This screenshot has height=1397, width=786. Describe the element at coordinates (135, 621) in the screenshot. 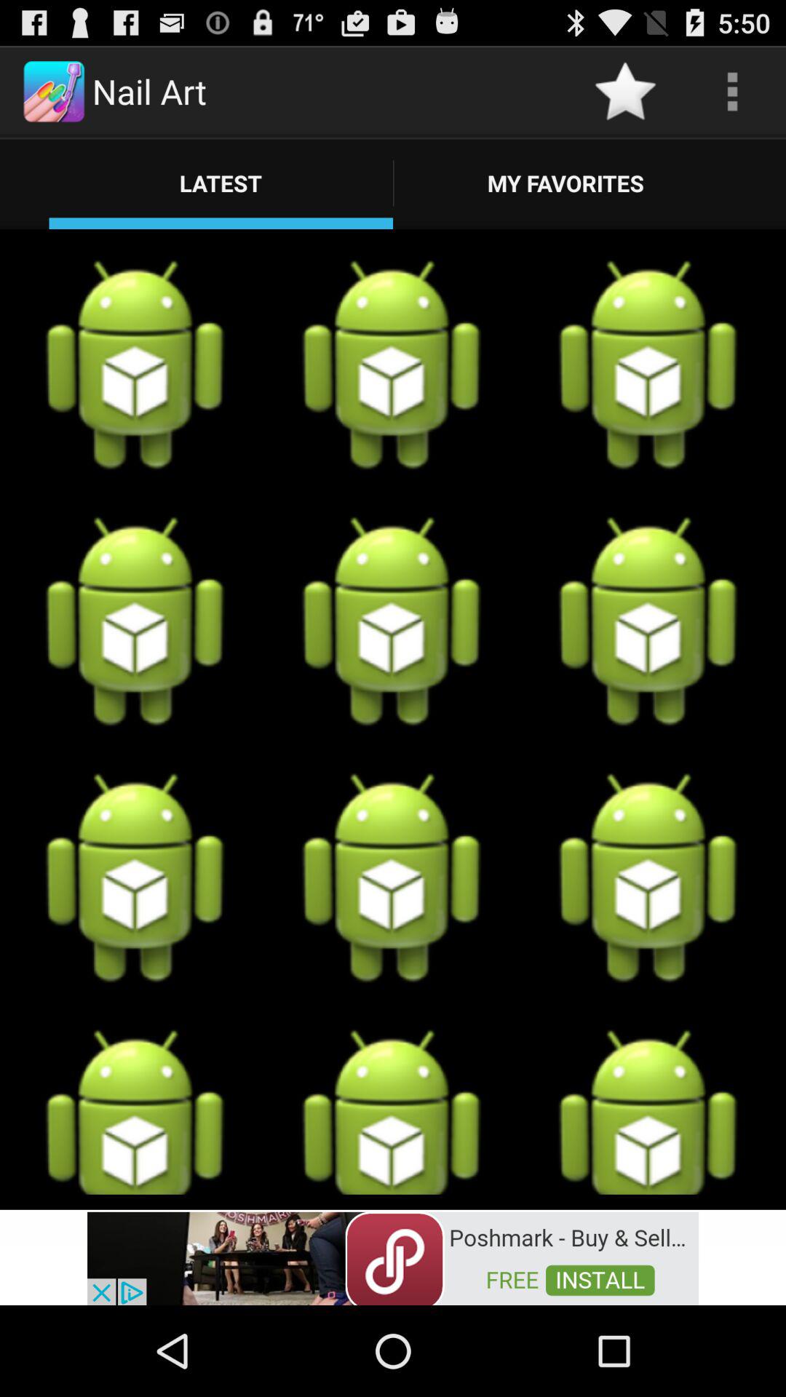

I see `select the fourth android icon` at that location.